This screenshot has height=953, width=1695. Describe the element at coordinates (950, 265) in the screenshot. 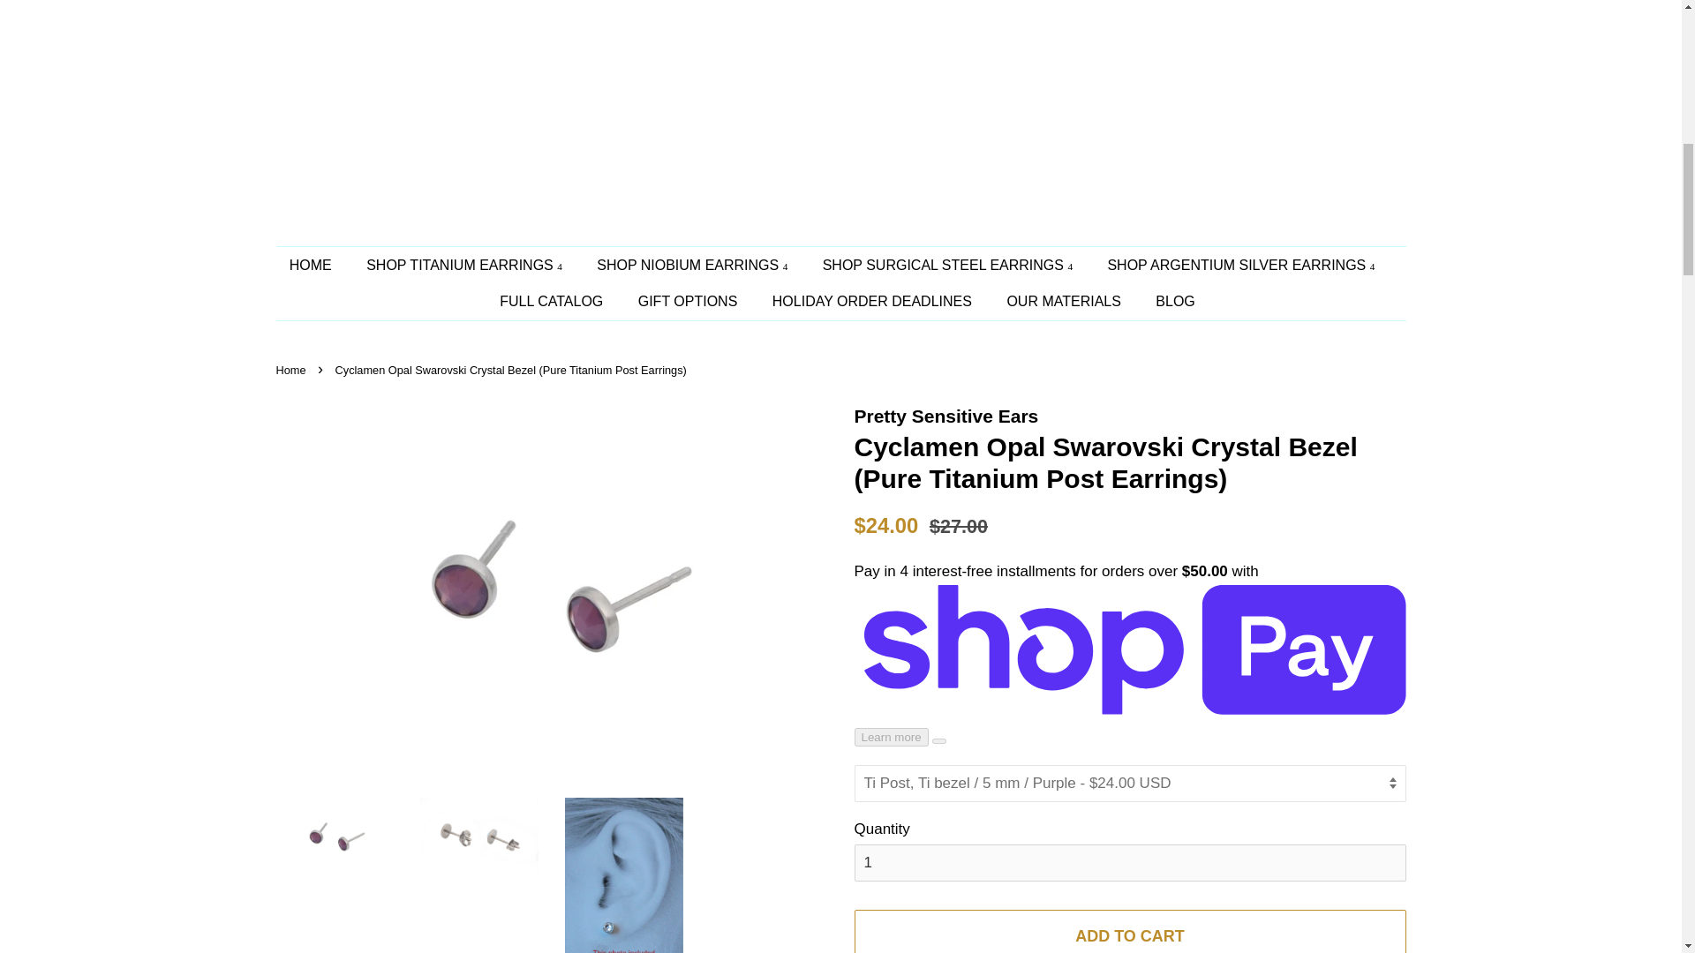

I see `SHOP SURGICAL STEEL EARRINGS` at that location.